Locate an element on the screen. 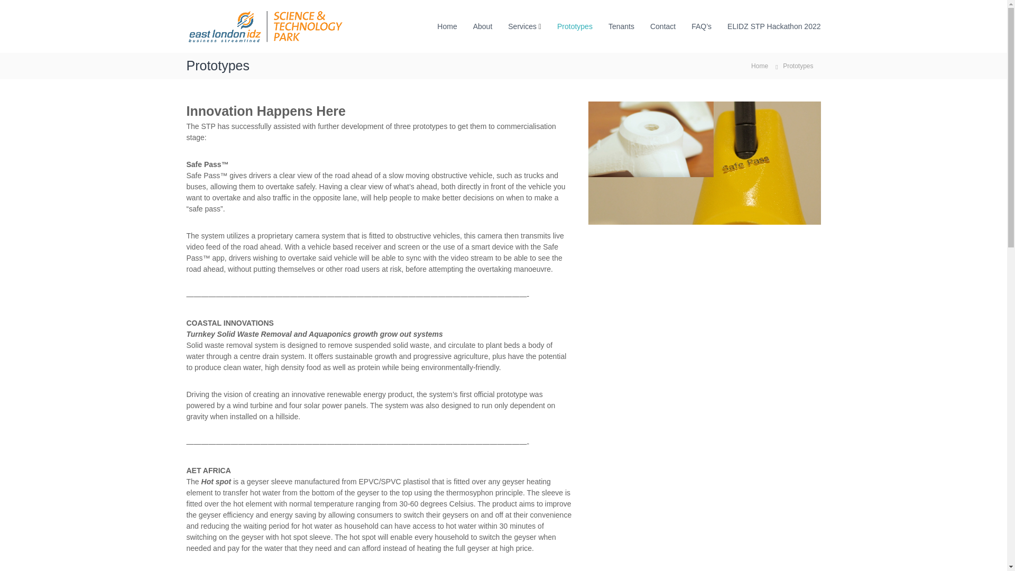 This screenshot has width=1015, height=571. Services is located at coordinates (522, 26).